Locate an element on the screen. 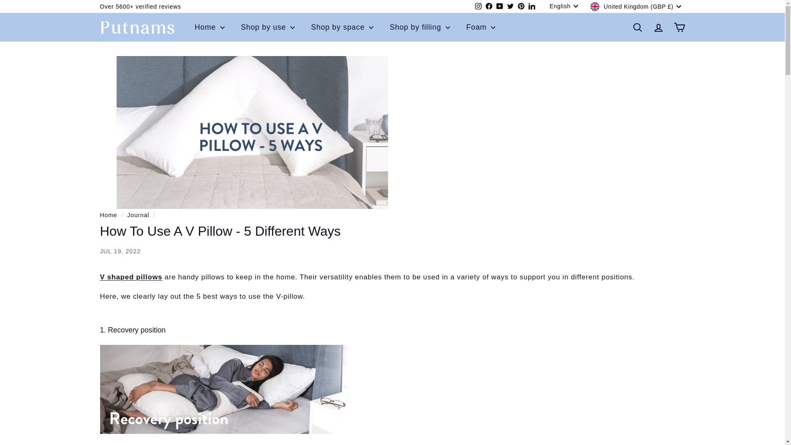  Facebook is located at coordinates (510, 6).